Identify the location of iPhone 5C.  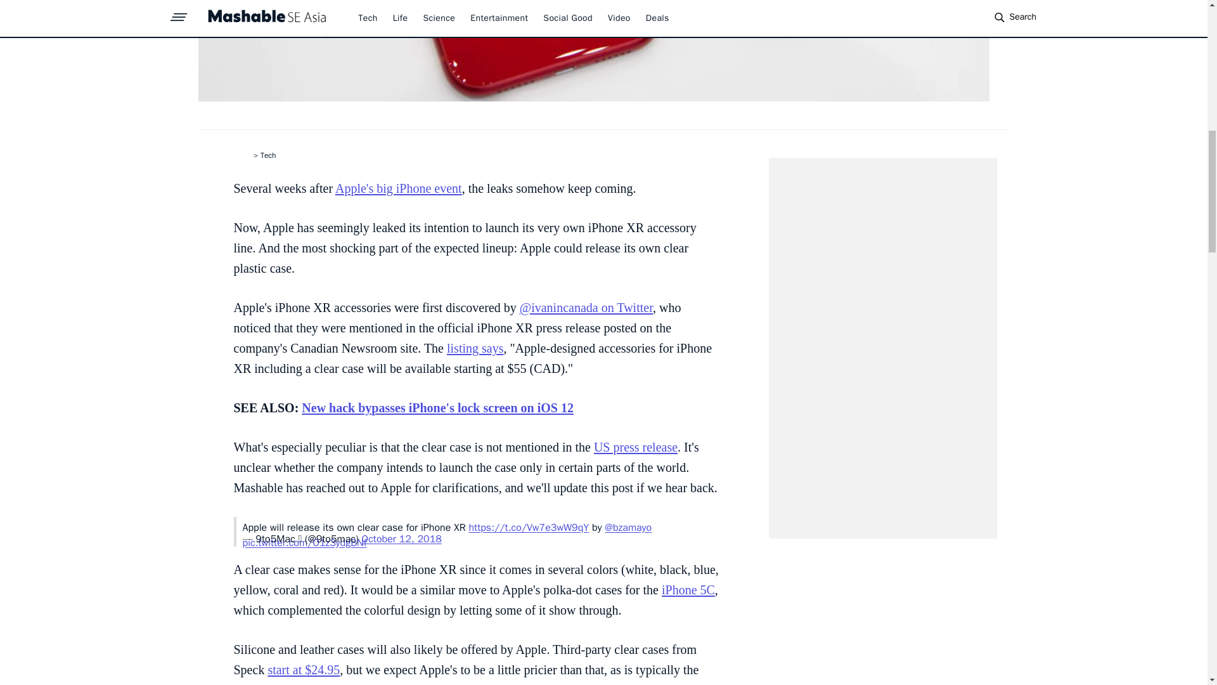
(688, 590).